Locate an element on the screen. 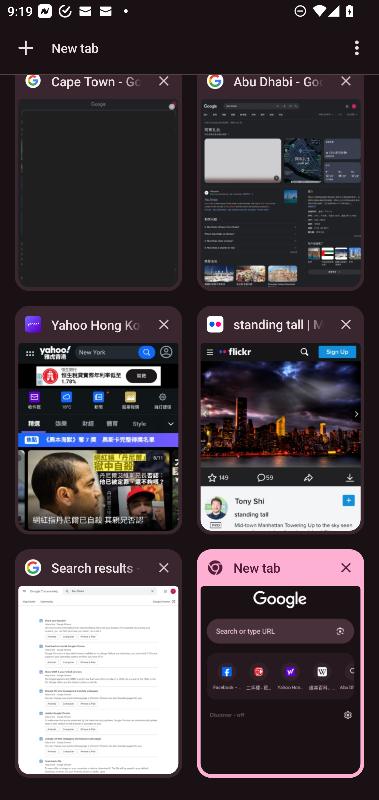 This screenshot has width=379, height=800. Close Abu Dhabi - Google 搜索 tab is located at coordinates (346, 88).